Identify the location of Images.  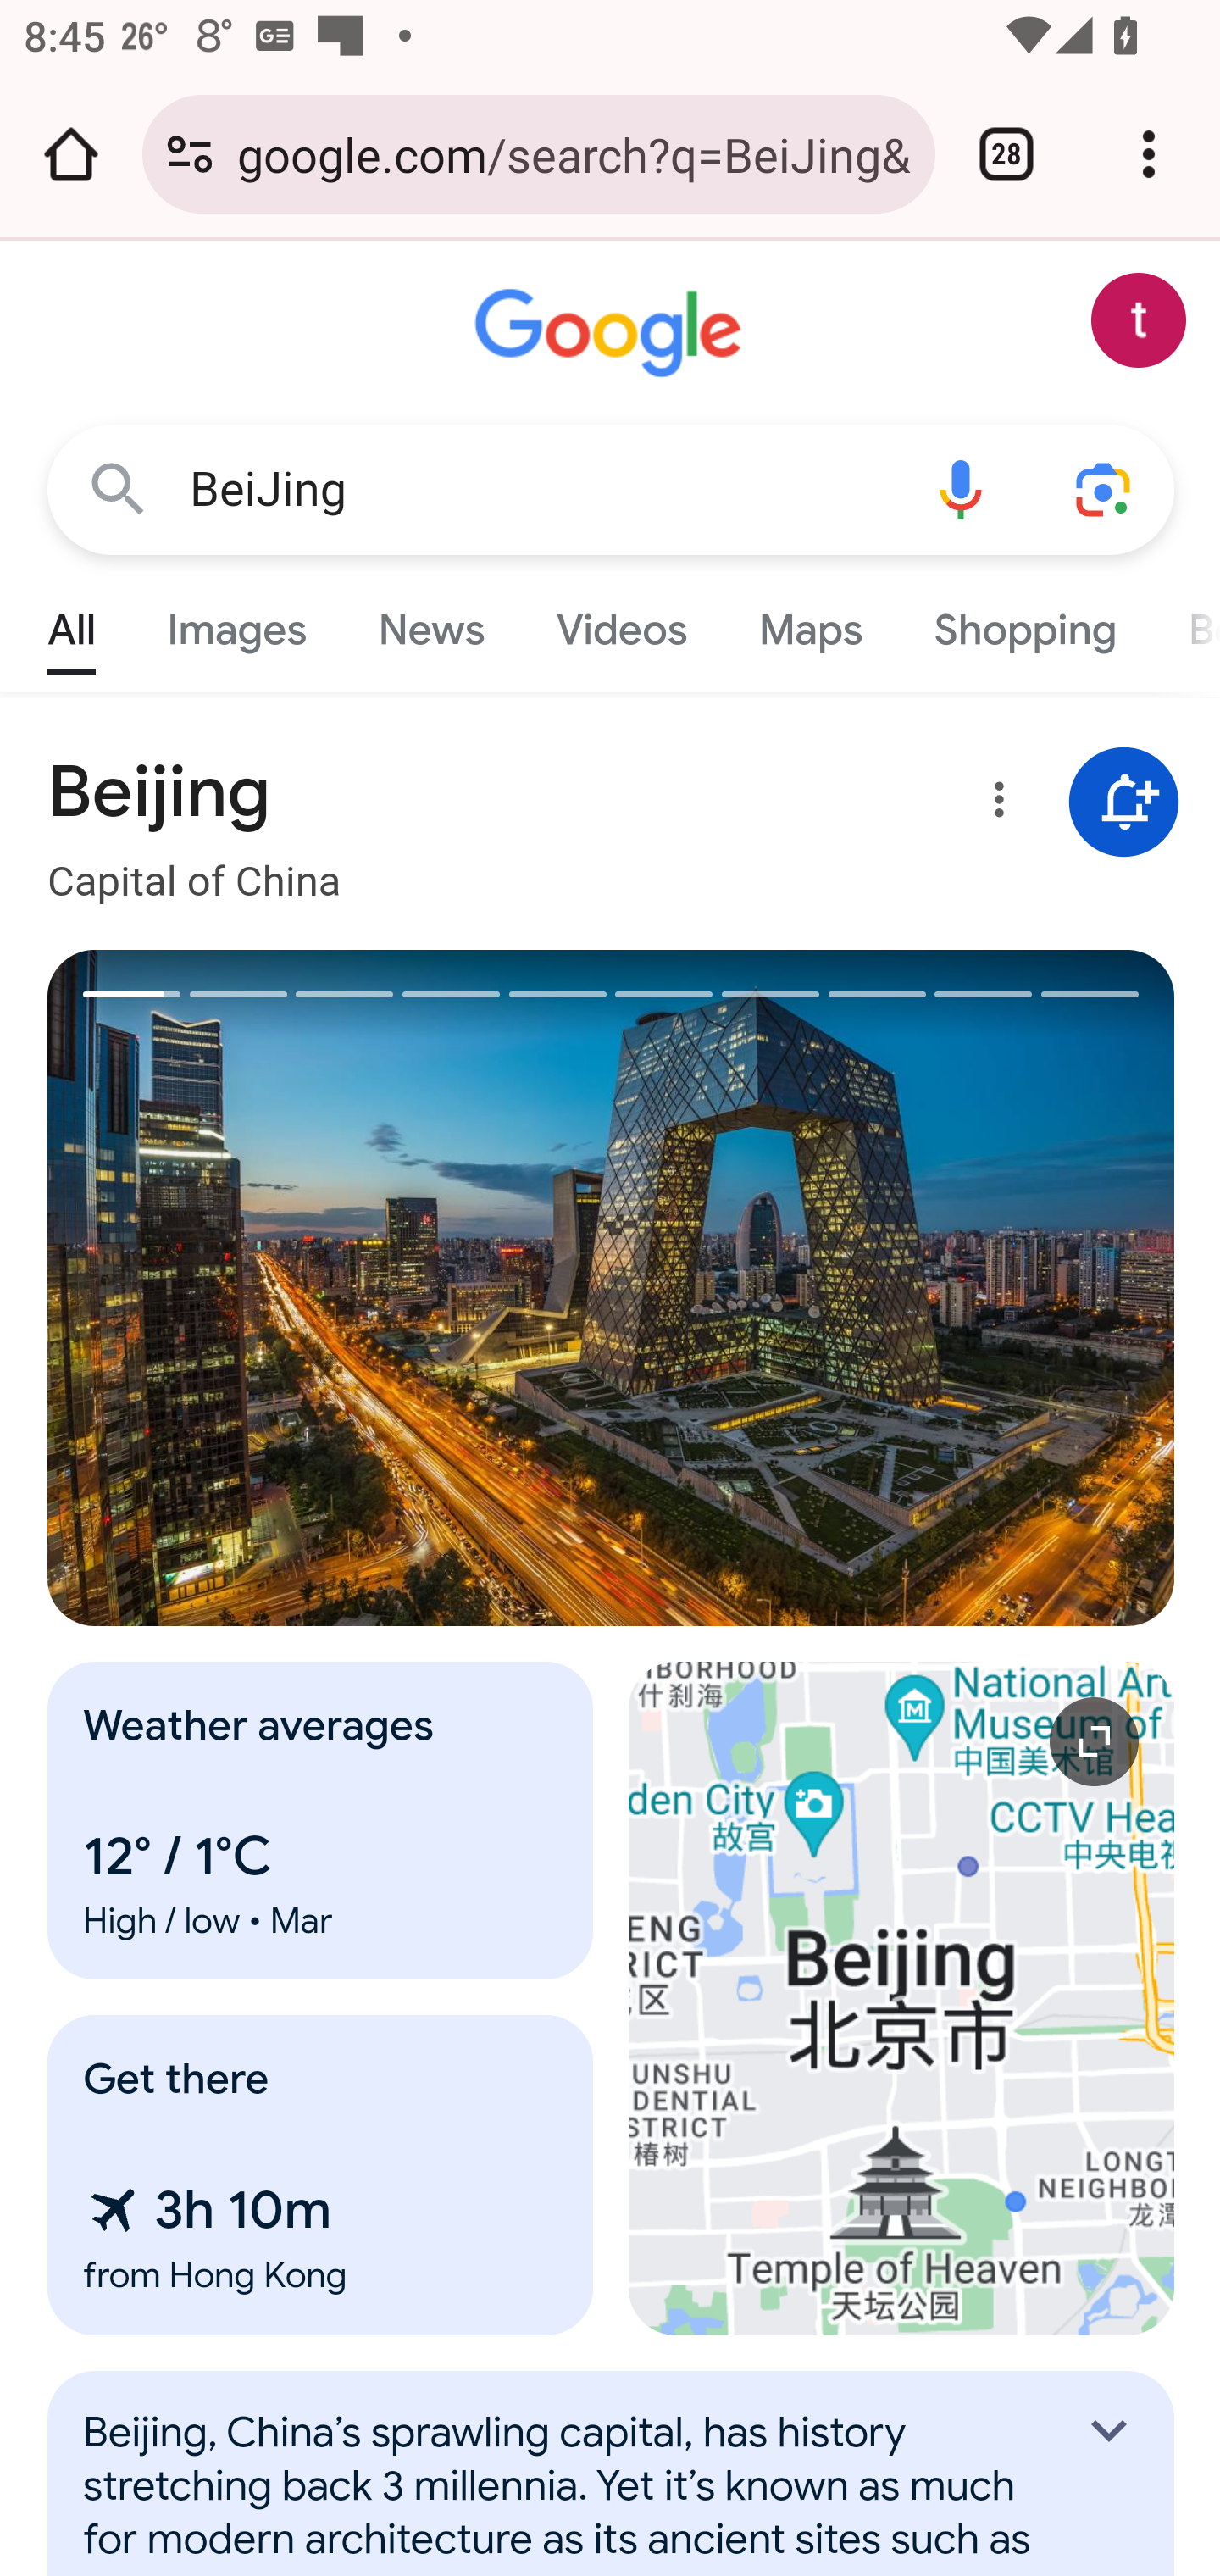
(237, 622).